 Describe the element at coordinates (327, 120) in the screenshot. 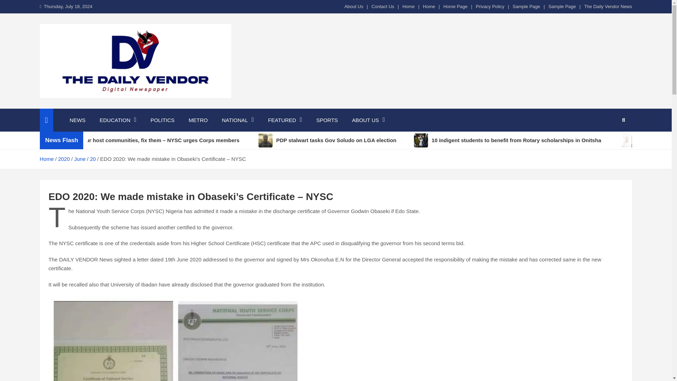

I see `SPORTS` at that location.